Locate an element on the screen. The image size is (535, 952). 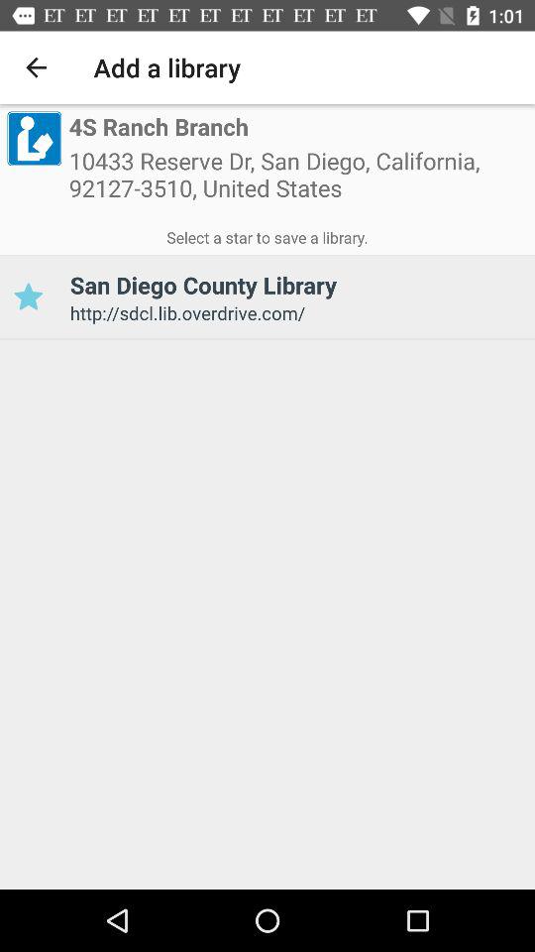
open icon next to san diego county item is located at coordinates (28, 297).